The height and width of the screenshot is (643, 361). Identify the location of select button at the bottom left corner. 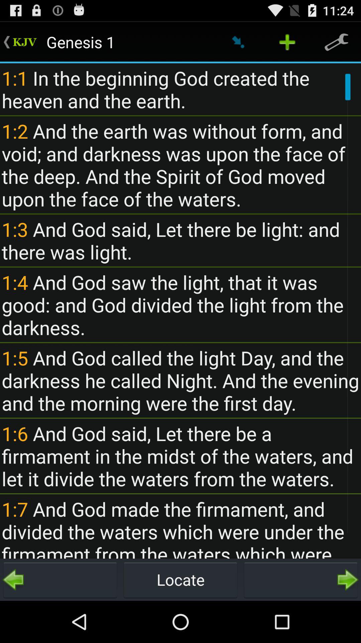
(60, 579).